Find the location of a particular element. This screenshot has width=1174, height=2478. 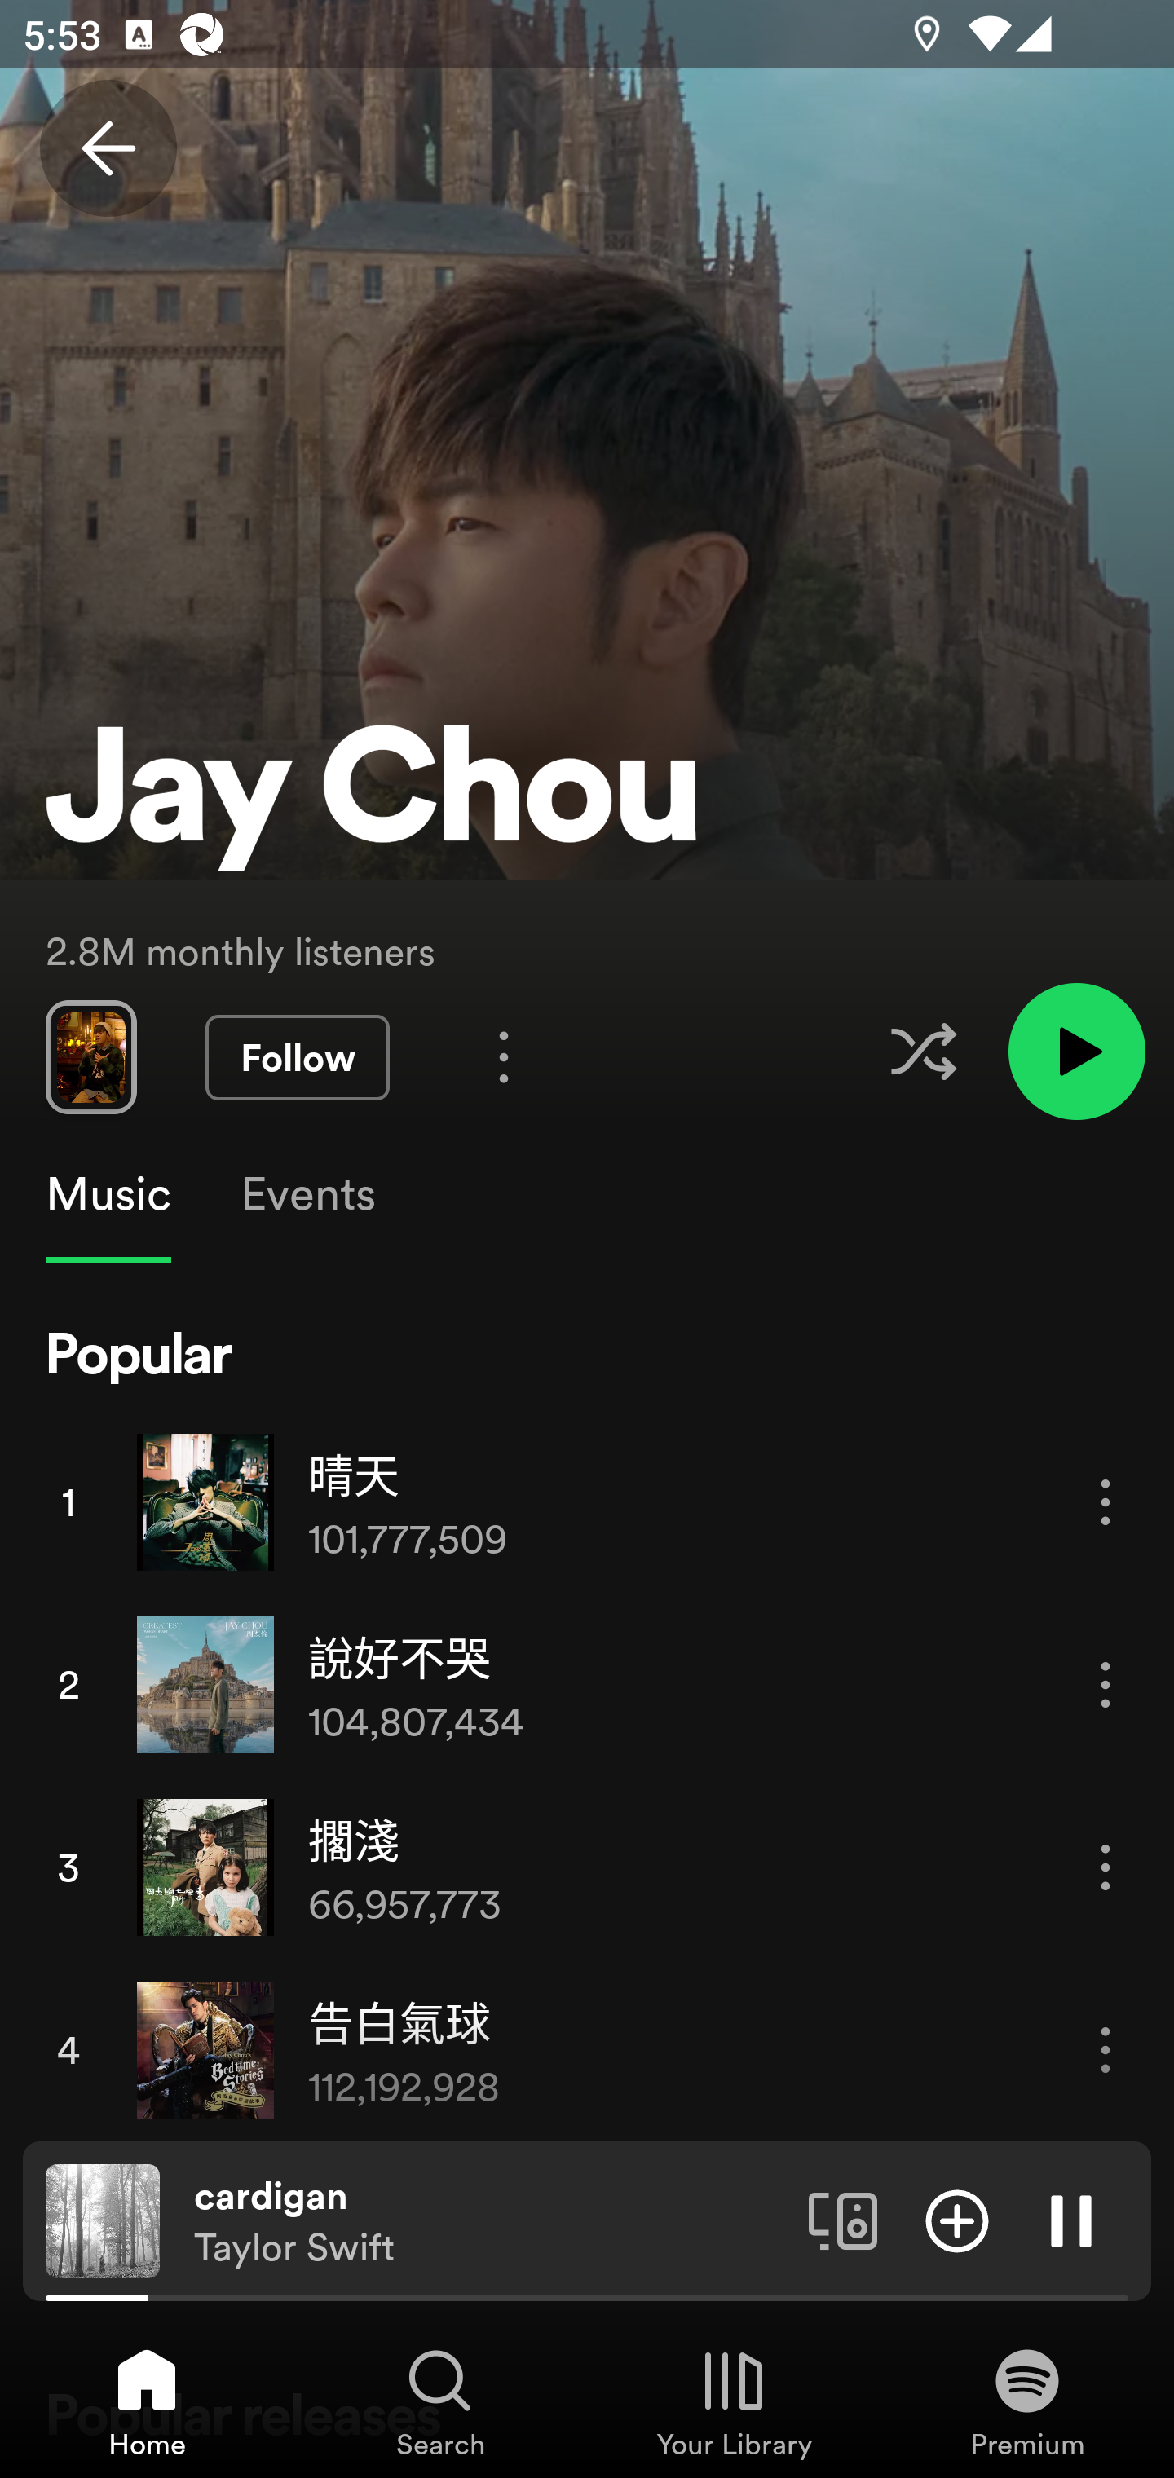

The cover art of the currently playing track is located at coordinates (103, 2220).